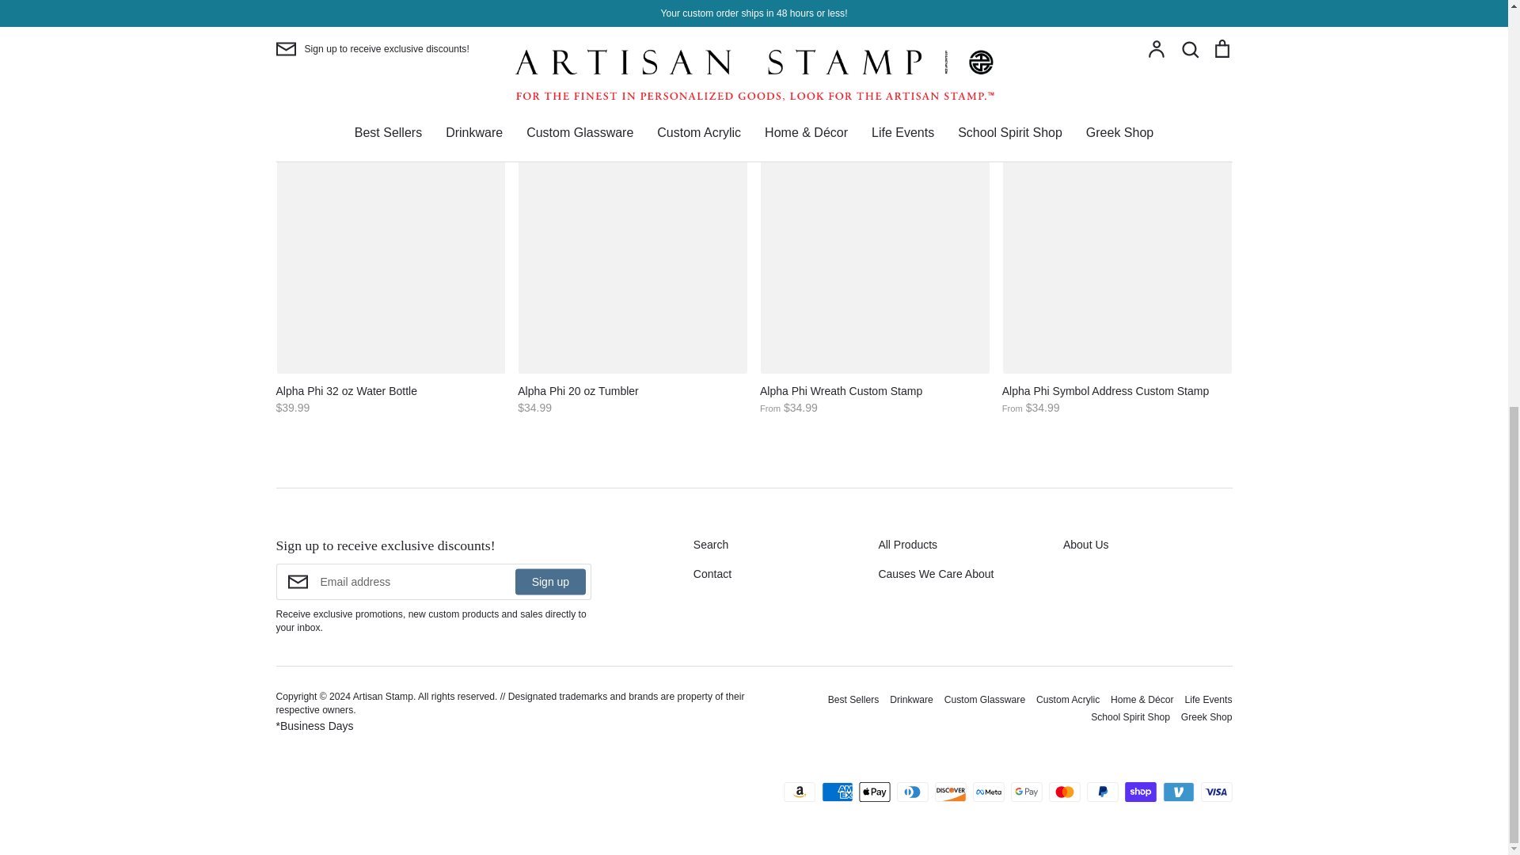  What do you see at coordinates (988, 792) in the screenshot?
I see `Meta Pay` at bounding box center [988, 792].